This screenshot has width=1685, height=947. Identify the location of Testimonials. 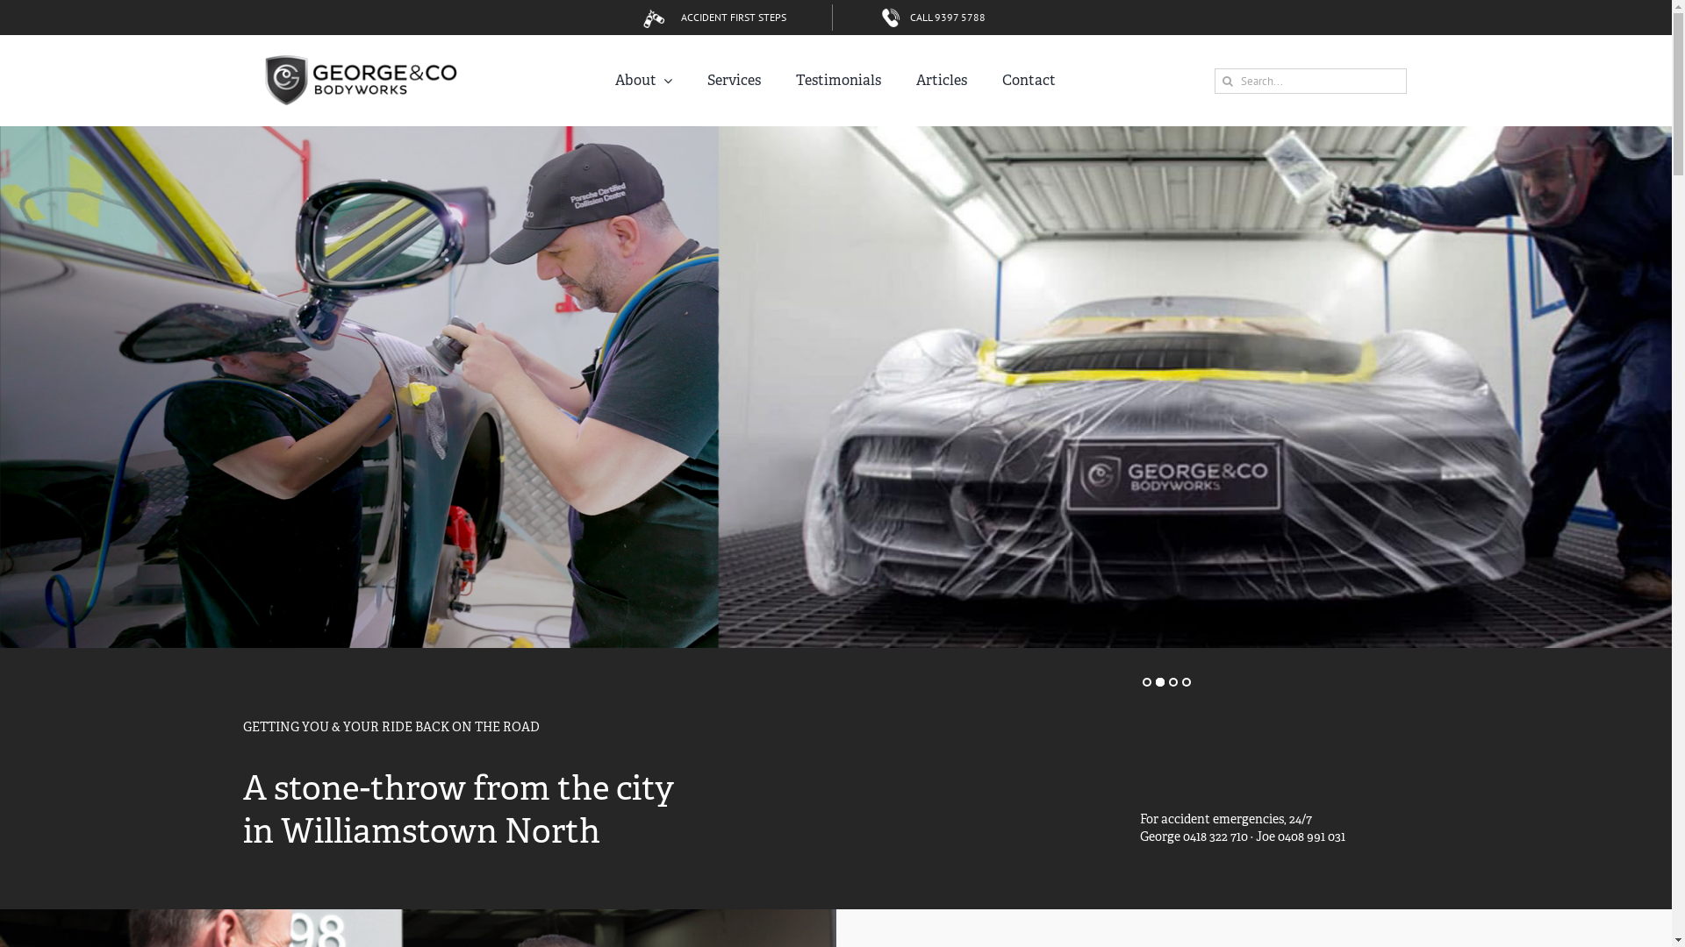
(839, 81).